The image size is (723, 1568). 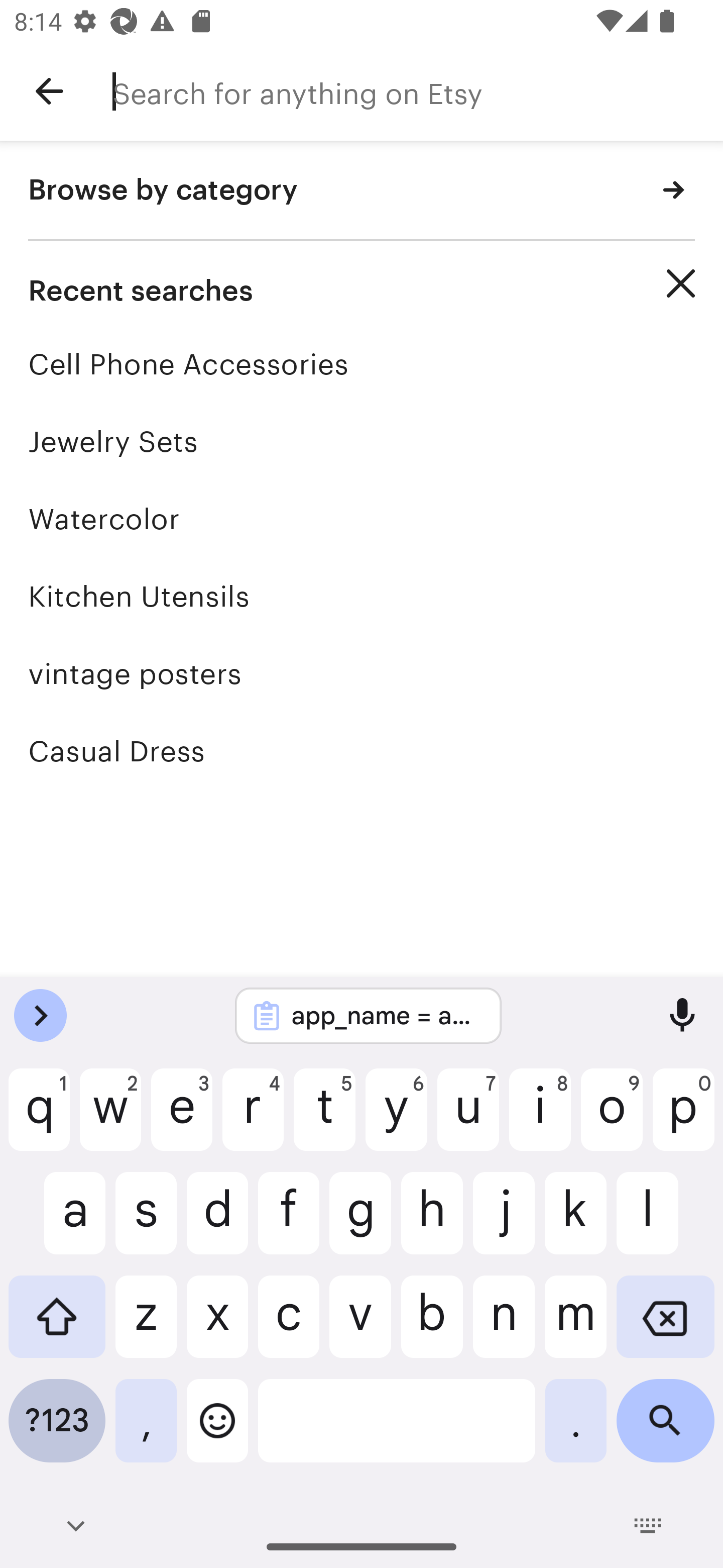 What do you see at coordinates (361, 519) in the screenshot?
I see `Watercolor` at bounding box center [361, 519].